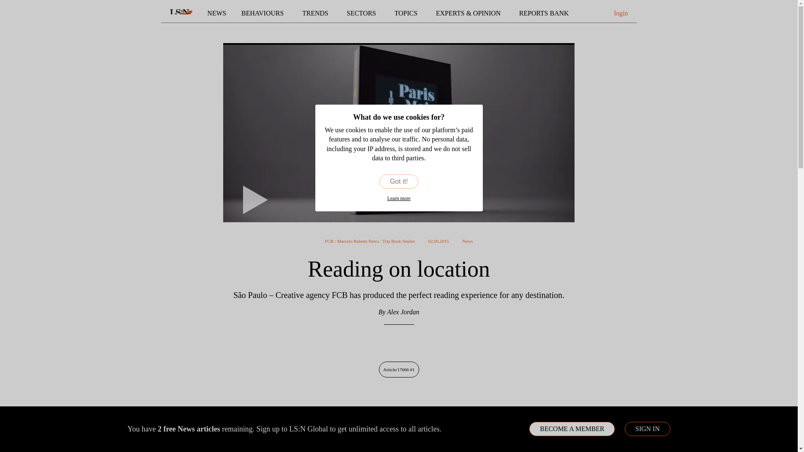  I want to click on Trends, so click(317, 13).